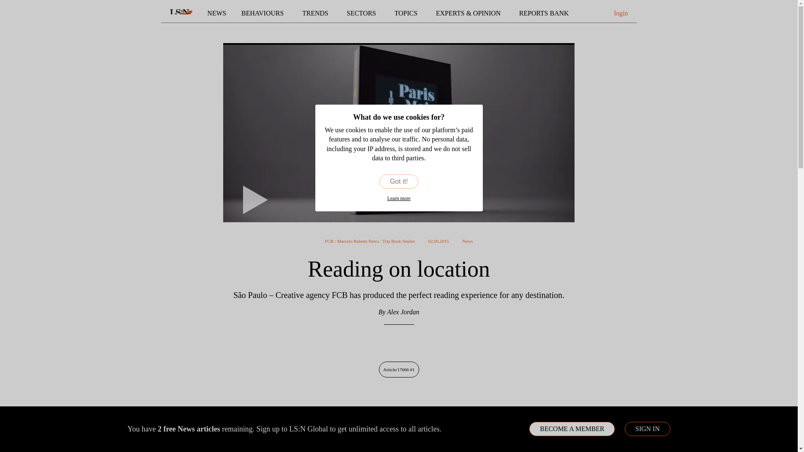  I want to click on Trends, so click(317, 13).